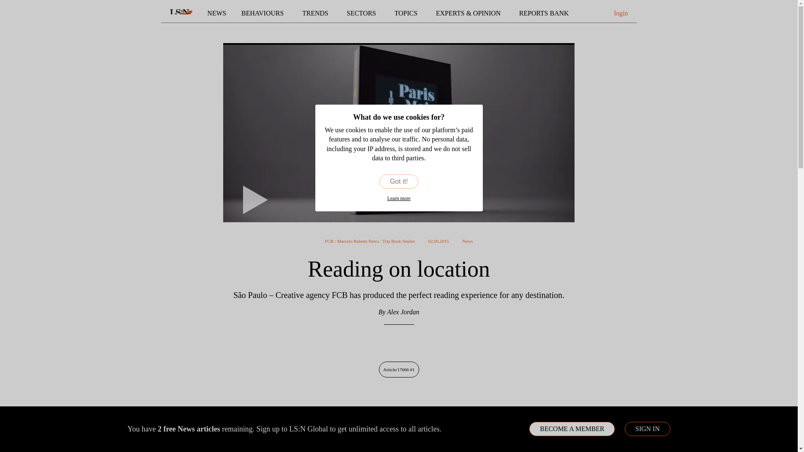  I want to click on Trends, so click(317, 13).